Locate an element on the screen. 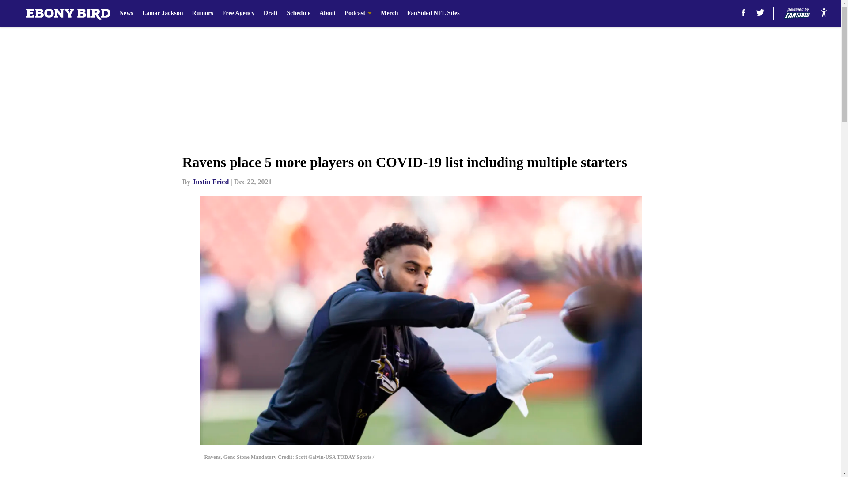 The height and width of the screenshot is (477, 848). Rumors is located at coordinates (203, 13).